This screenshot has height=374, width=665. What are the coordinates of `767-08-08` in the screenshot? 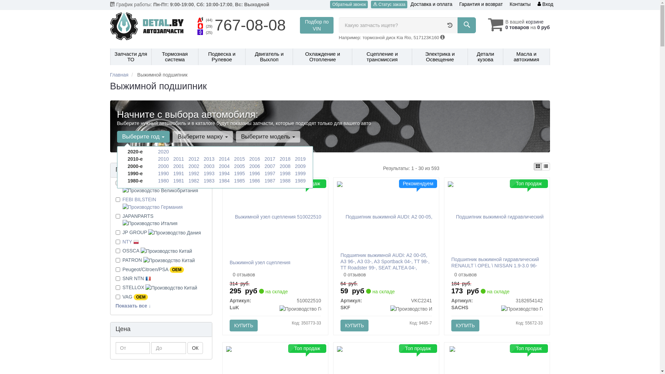 It's located at (250, 25).